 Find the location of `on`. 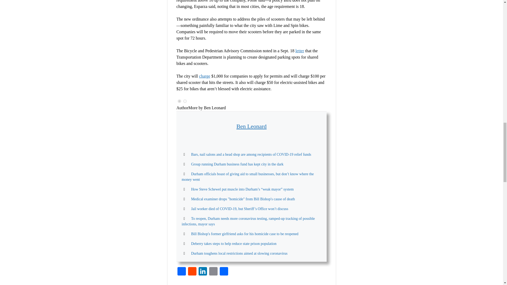

on is located at coordinates (185, 101).